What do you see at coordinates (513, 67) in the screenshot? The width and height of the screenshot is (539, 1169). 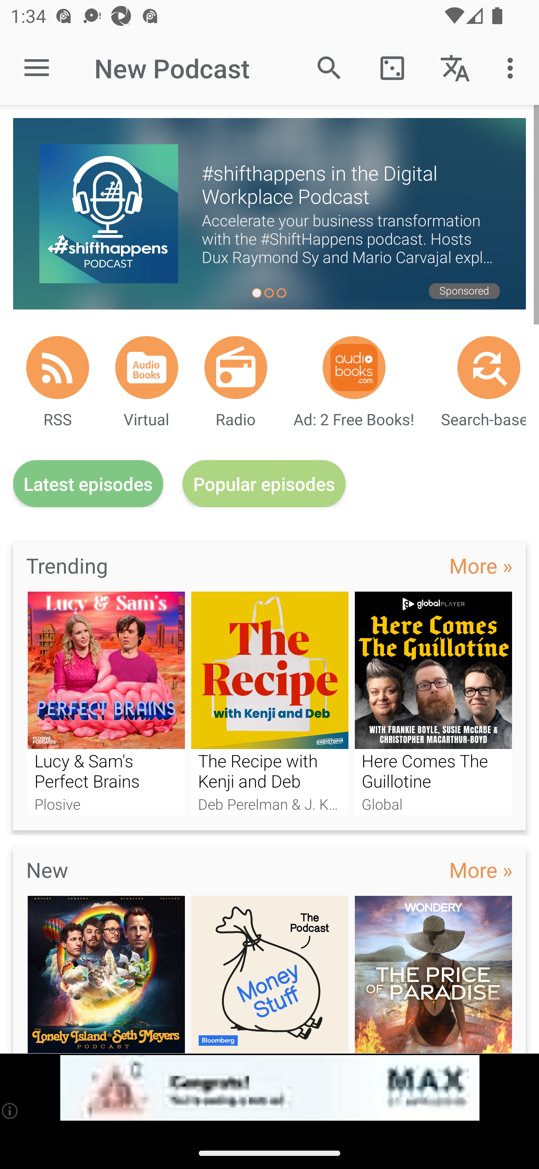 I see `More options` at bounding box center [513, 67].